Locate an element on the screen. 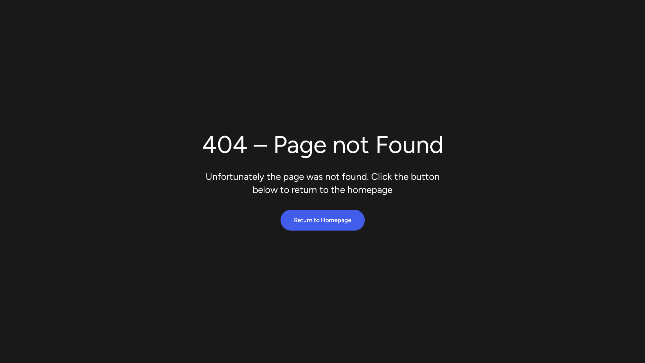 The height and width of the screenshot is (363, 645). Return to Homepage is located at coordinates (322, 220).